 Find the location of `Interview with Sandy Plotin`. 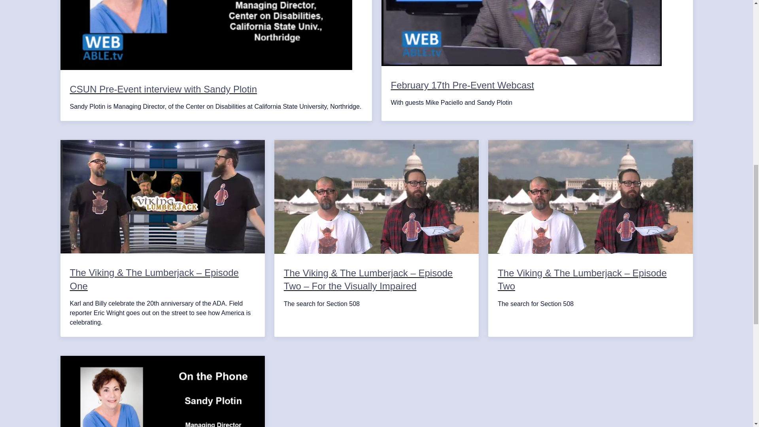

Interview with Sandy Plotin is located at coordinates (162, 391).